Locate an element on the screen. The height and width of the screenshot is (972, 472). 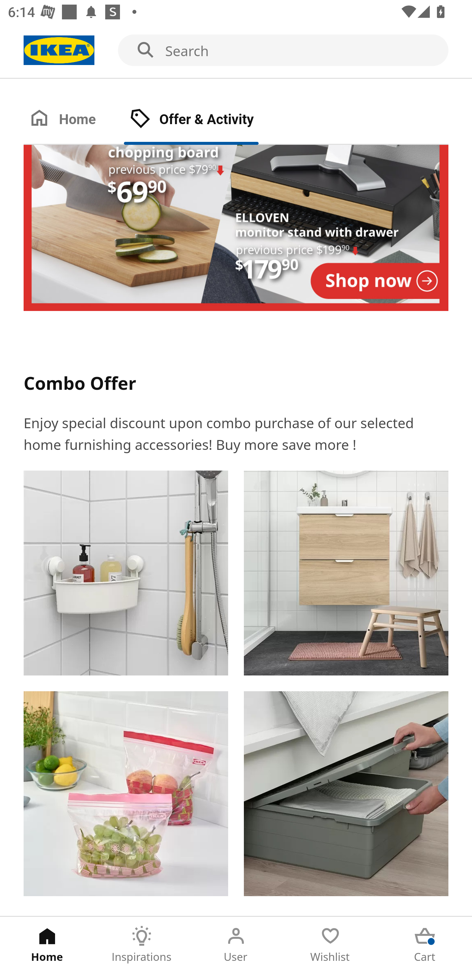
Cart
Tab 5 of 5 is located at coordinates (425, 944).